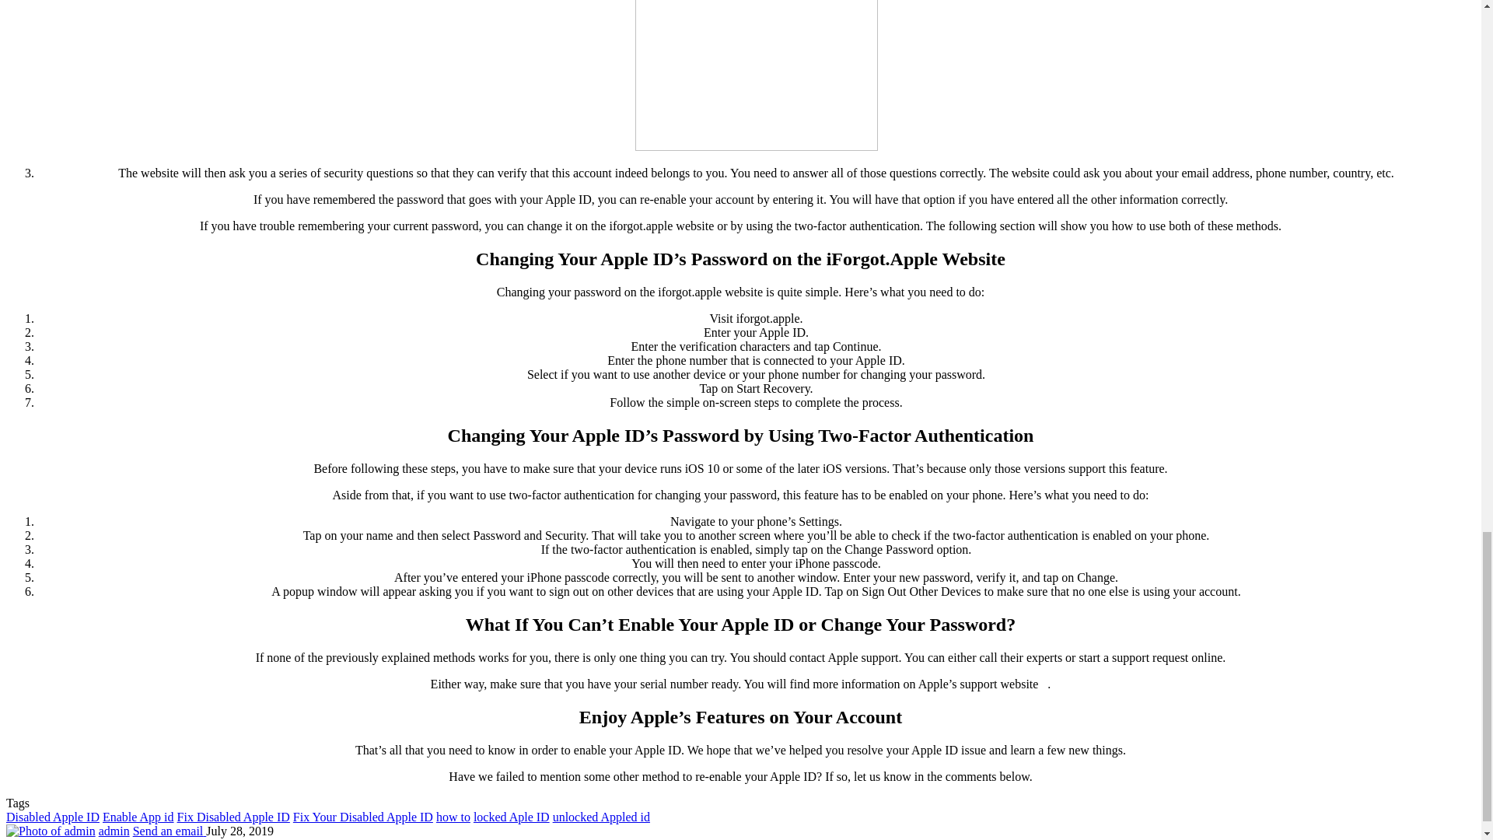 Image resolution: width=1493 pixels, height=840 pixels. What do you see at coordinates (362, 817) in the screenshot?
I see `Fix Your Disabled Apple ID` at bounding box center [362, 817].